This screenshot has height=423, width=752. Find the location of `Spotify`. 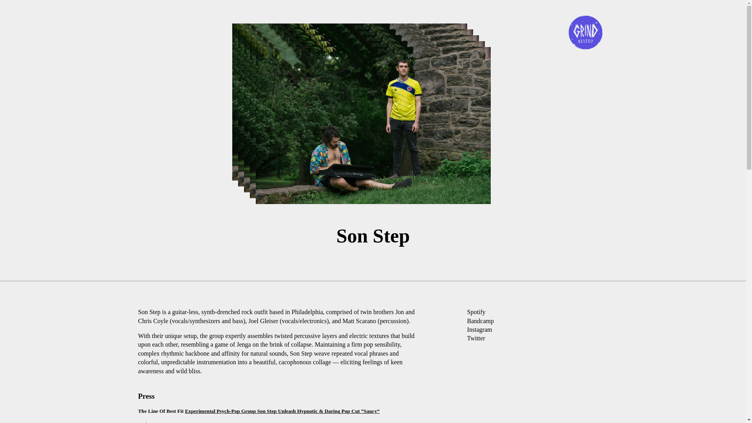

Spotify is located at coordinates (476, 312).